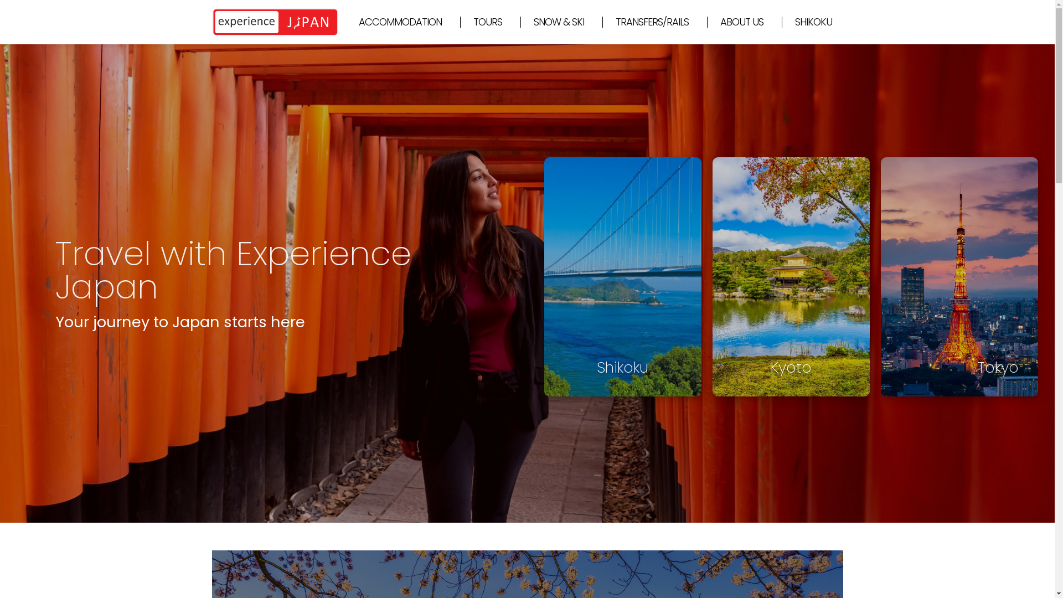 The width and height of the screenshot is (1063, 598). I want to click on SHIKOKU, so click(814, 22).